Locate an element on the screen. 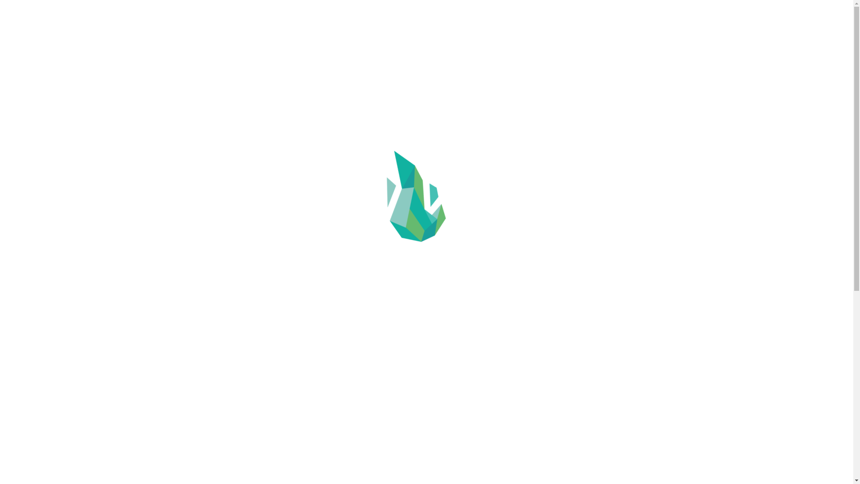  CONTACT is located at coordinates (617, 33).